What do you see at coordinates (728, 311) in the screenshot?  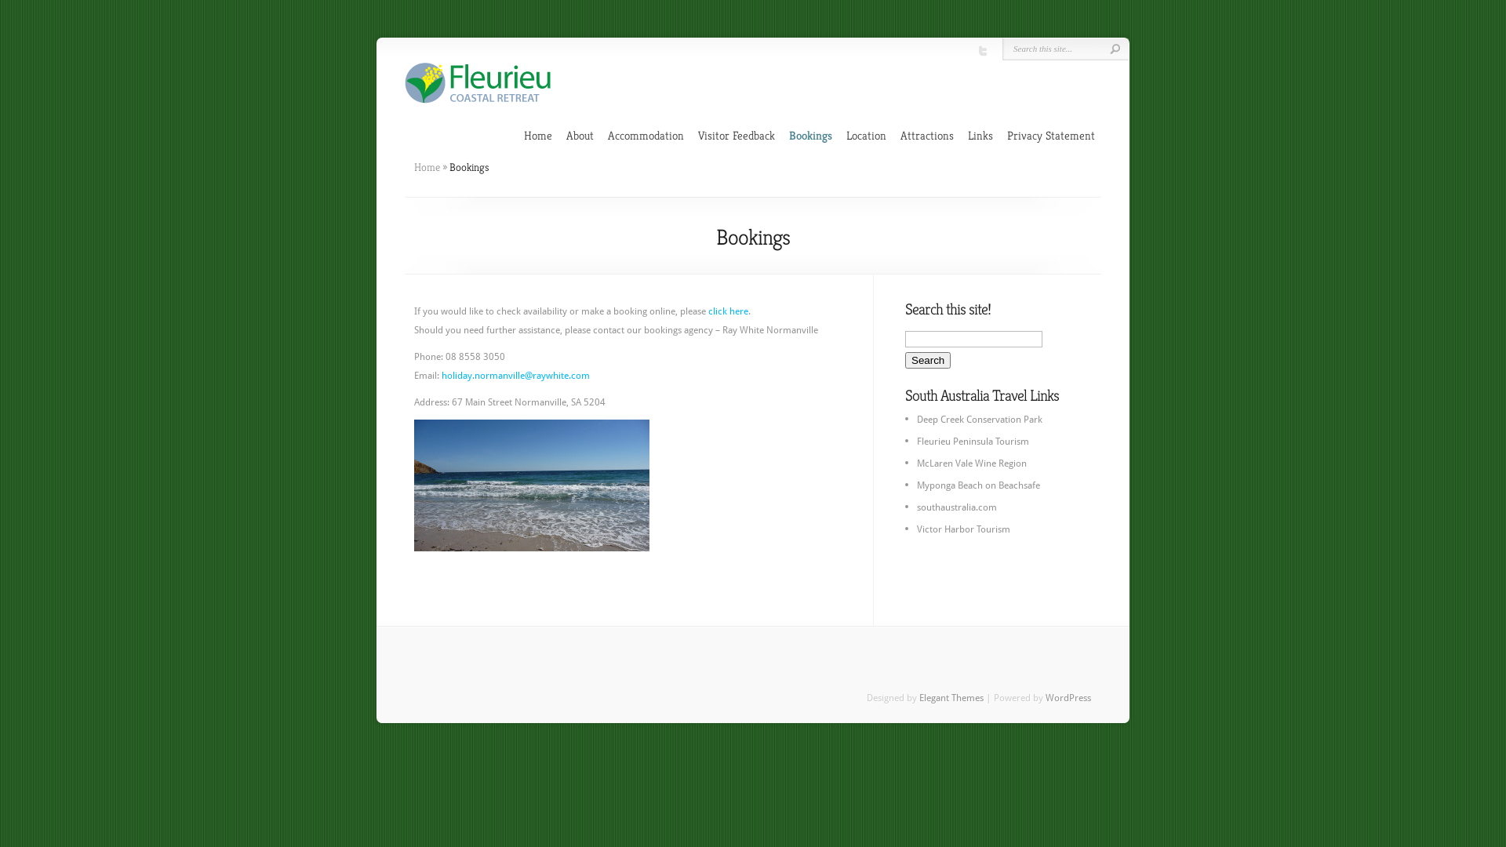 I see `click here` at bounding box center [728, 311].